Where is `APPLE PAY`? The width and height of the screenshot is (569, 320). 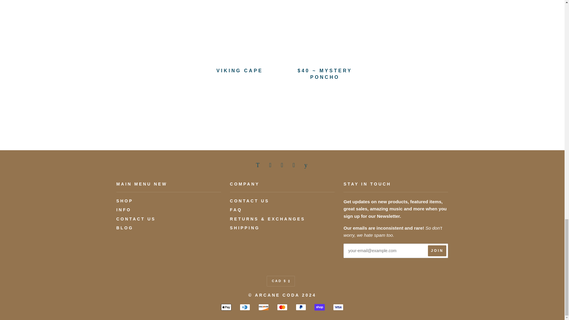 APPLE PAY is located at coordinates (226, 307).